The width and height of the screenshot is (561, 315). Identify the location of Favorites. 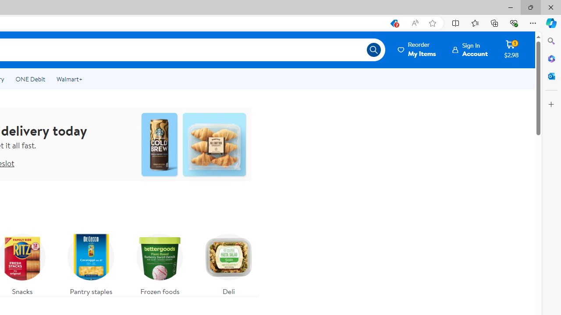
(475, 23).